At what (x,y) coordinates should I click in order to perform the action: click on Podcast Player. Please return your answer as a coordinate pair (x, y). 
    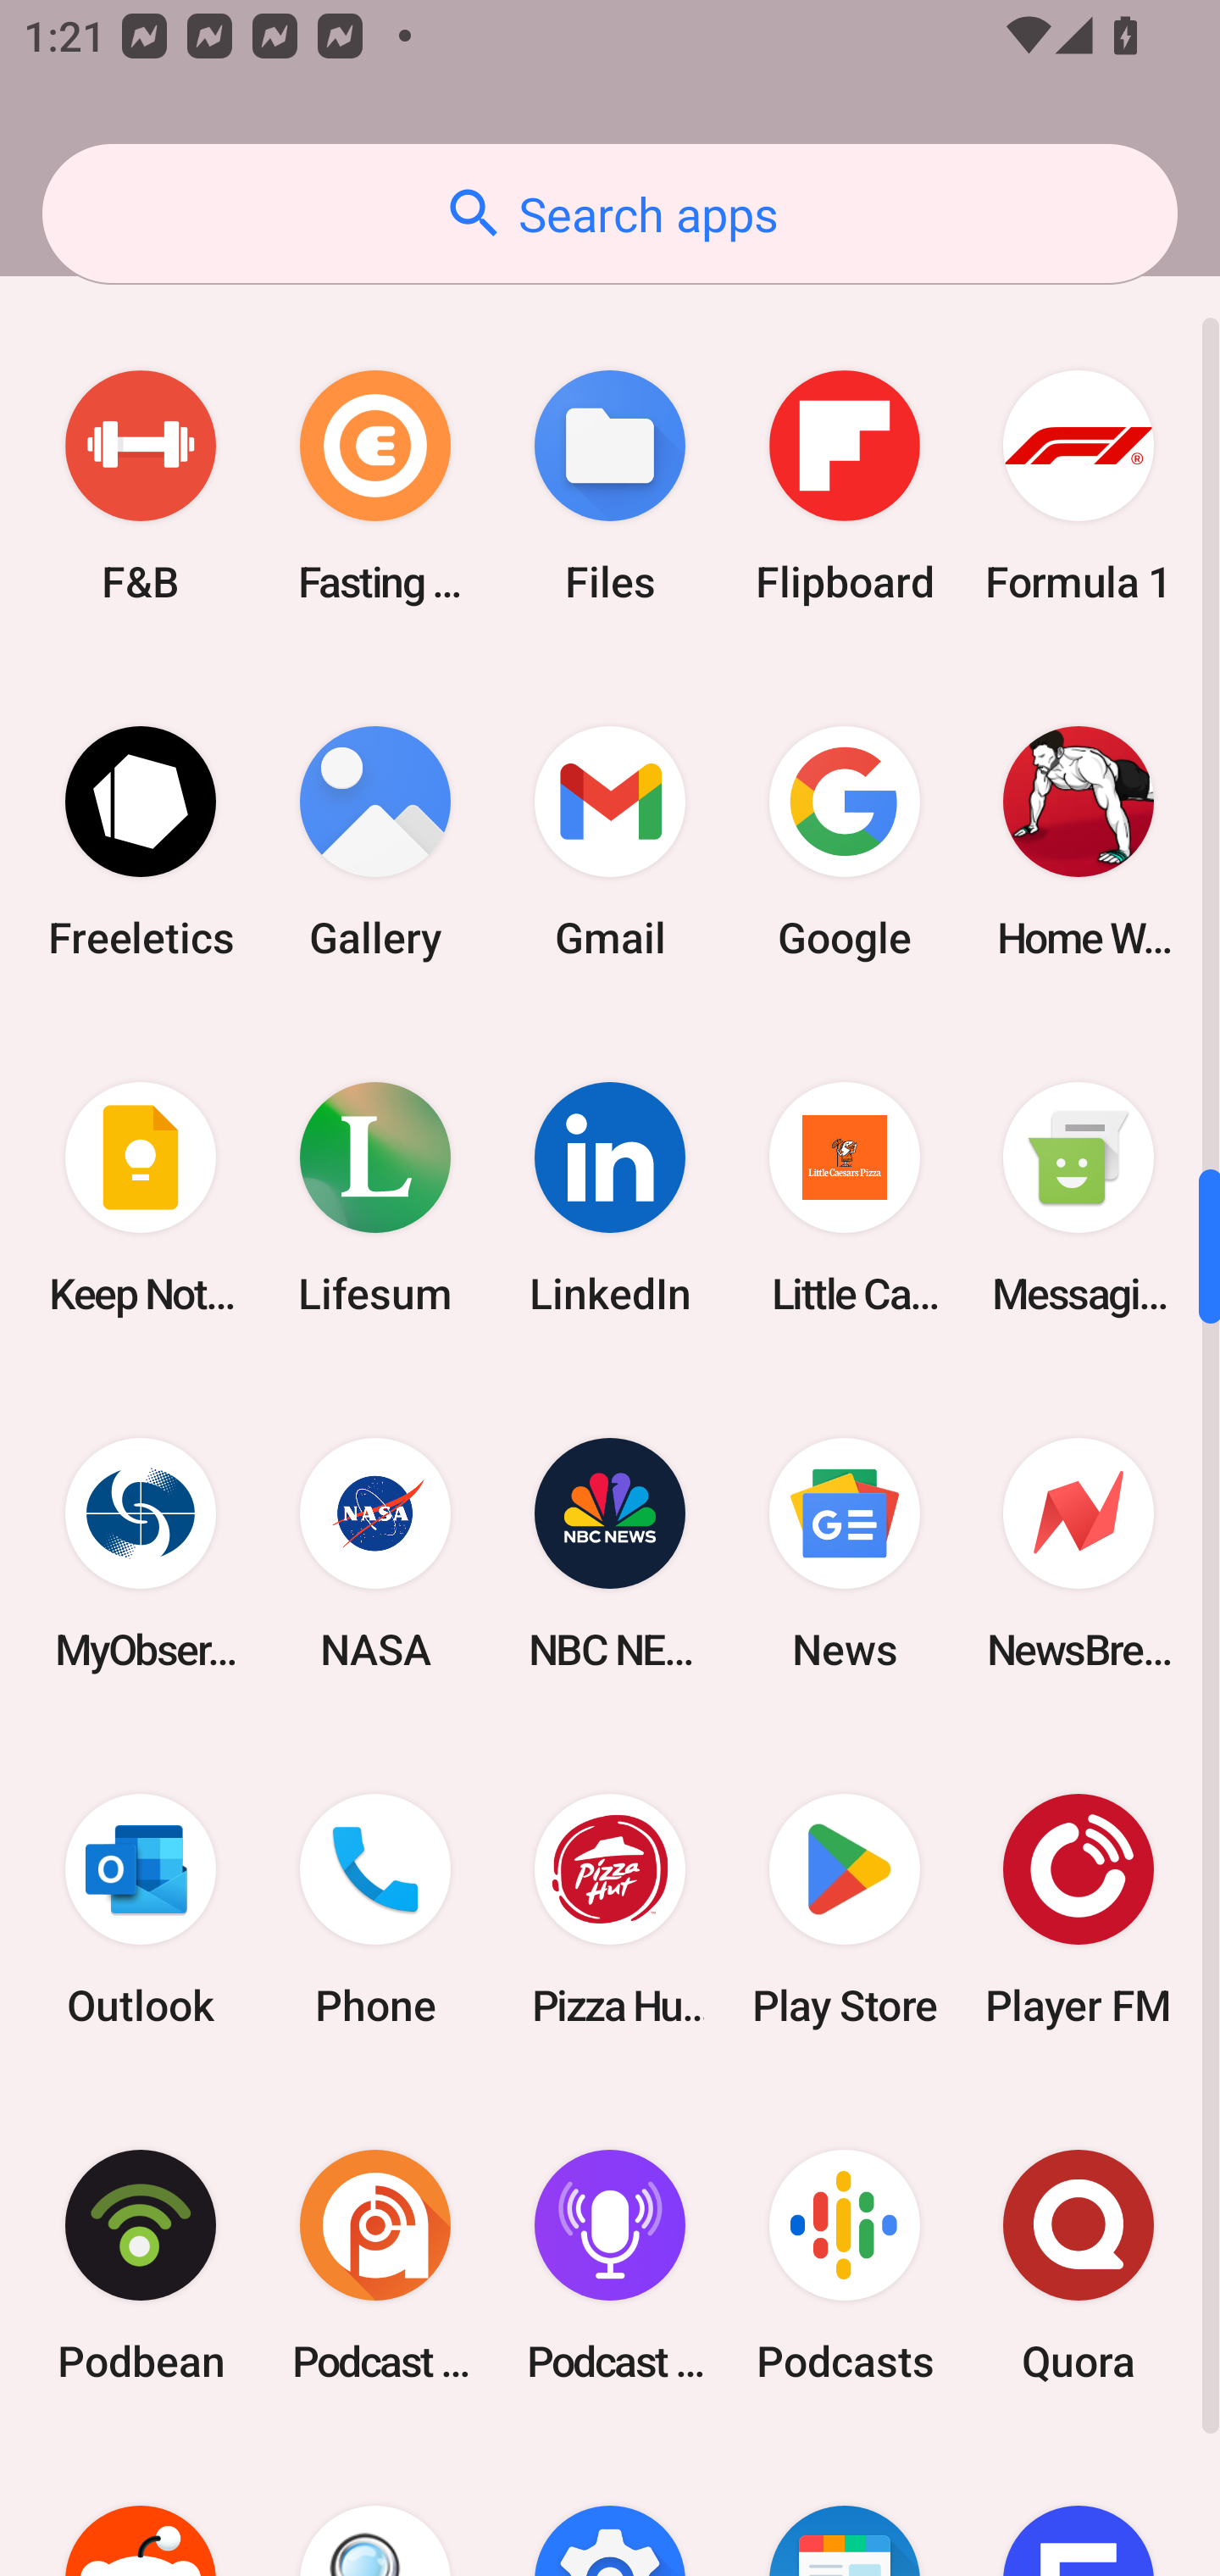
    Looking at the image, I should click on (610, 2266).